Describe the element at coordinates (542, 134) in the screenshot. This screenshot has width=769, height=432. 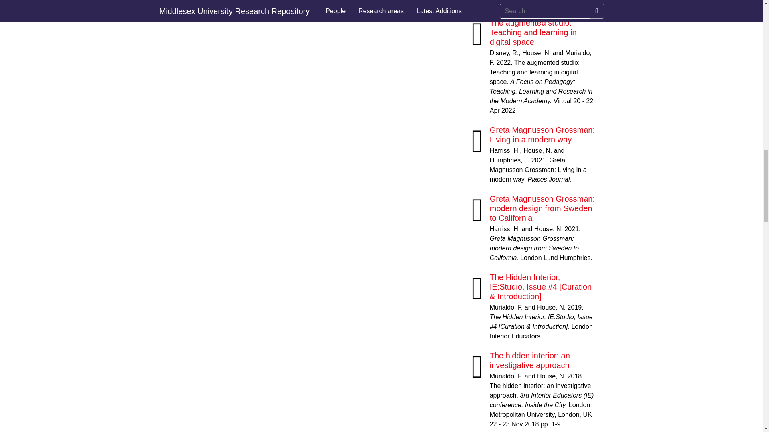
I see `Greta Magnusson Grossman: Living in a modern way` at that location.